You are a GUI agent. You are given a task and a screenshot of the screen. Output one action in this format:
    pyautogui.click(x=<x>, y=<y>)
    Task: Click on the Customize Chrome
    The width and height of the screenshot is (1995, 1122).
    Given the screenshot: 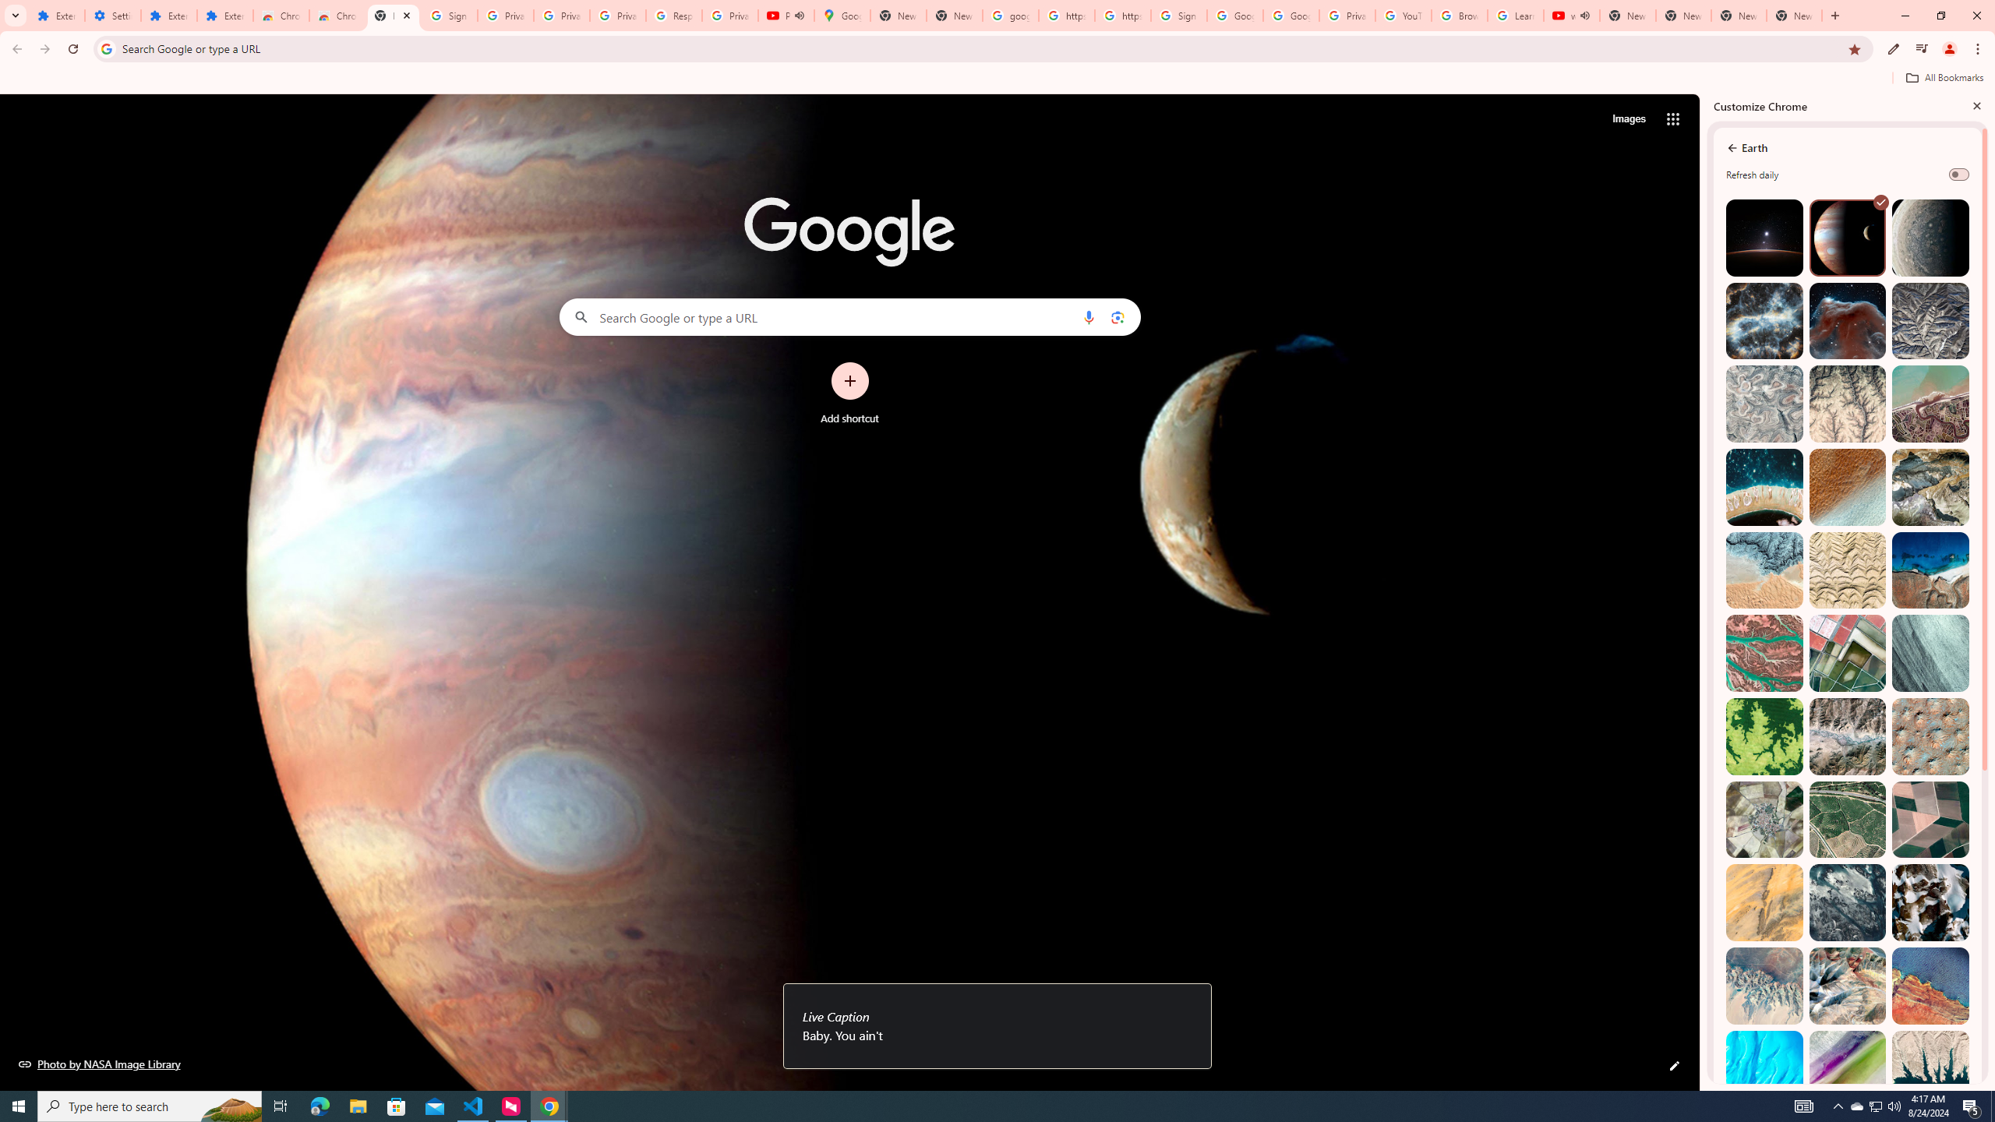 What is the action you would take?
    pyautogui.click(x=1894, y=49)
    